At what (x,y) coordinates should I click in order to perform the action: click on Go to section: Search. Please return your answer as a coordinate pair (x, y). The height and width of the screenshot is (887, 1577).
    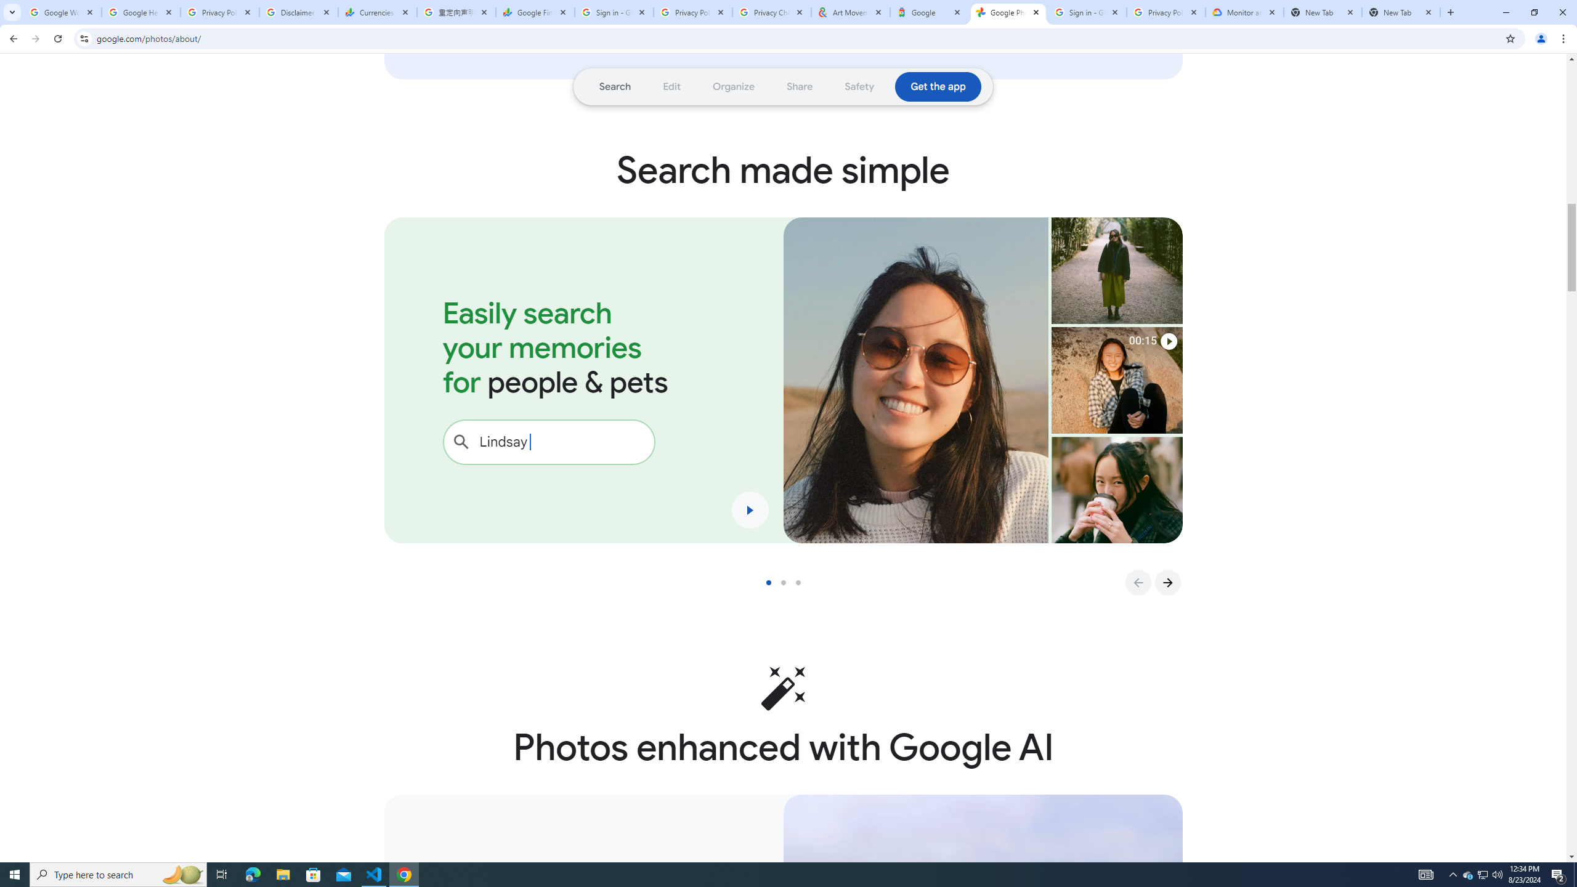
    Looking at the image, I should click on (615, 86).